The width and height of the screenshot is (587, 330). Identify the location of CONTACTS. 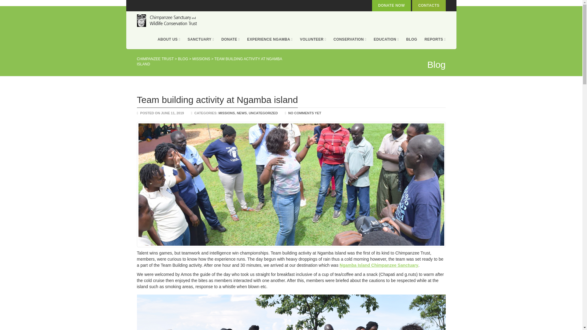
(429, 5).